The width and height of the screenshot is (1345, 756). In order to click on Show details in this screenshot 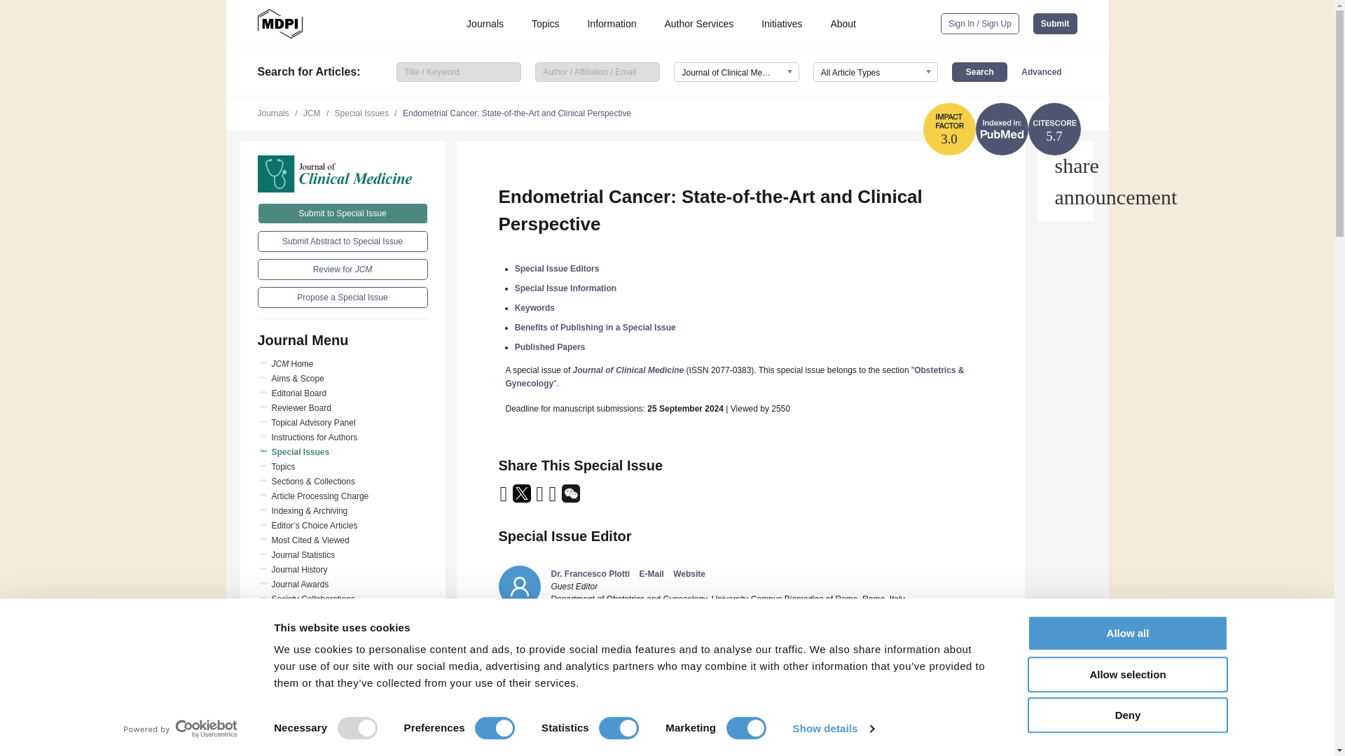, I will do `click(832, 729)`.